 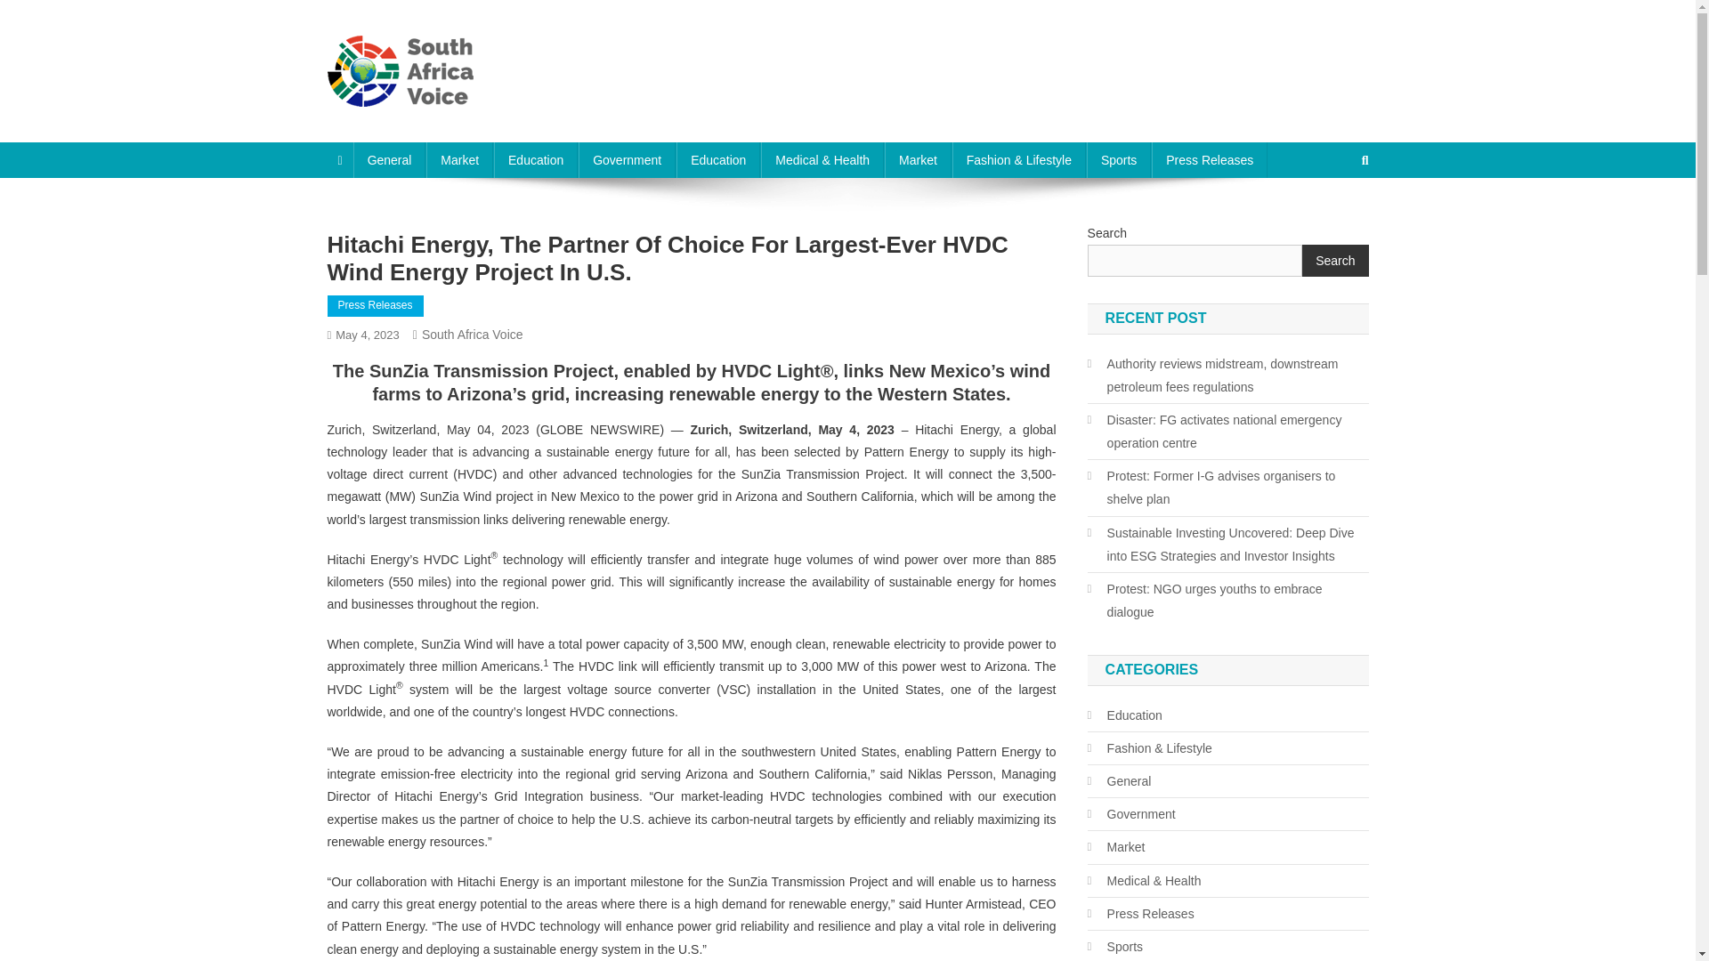 I want to click on Education, so click(x=535, y=159).